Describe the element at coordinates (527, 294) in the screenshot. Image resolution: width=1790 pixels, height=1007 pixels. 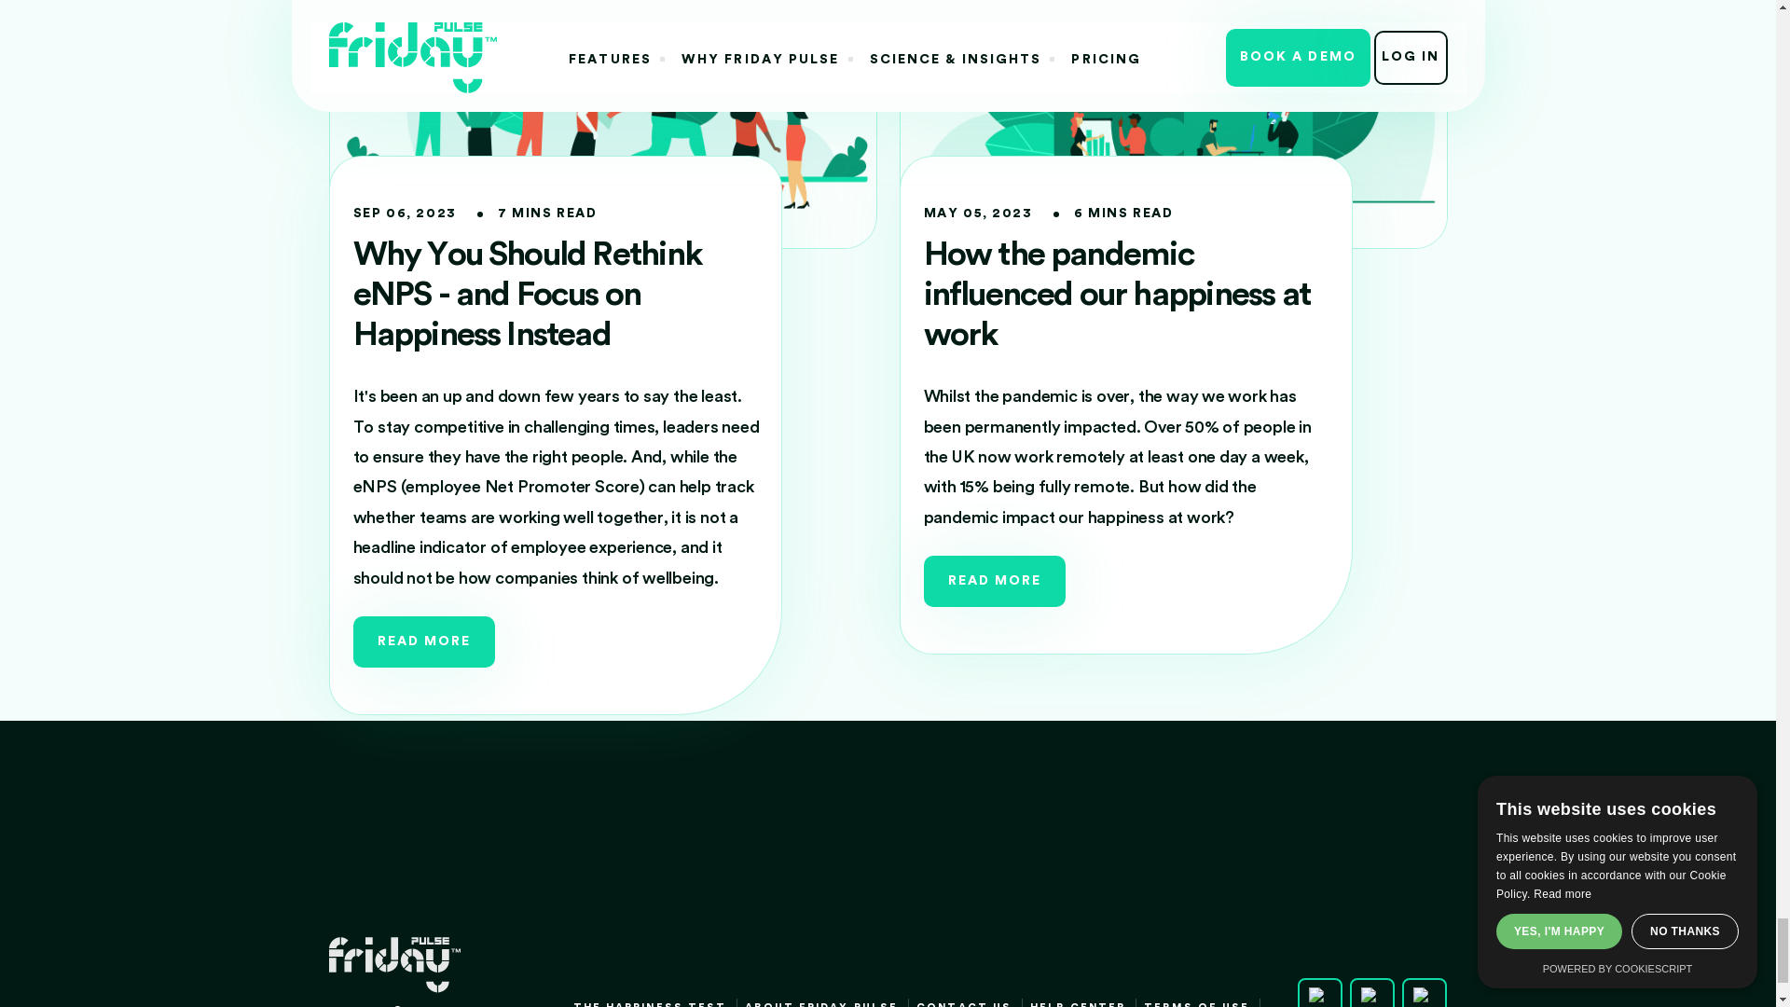
I see `Read the full article` at that location.